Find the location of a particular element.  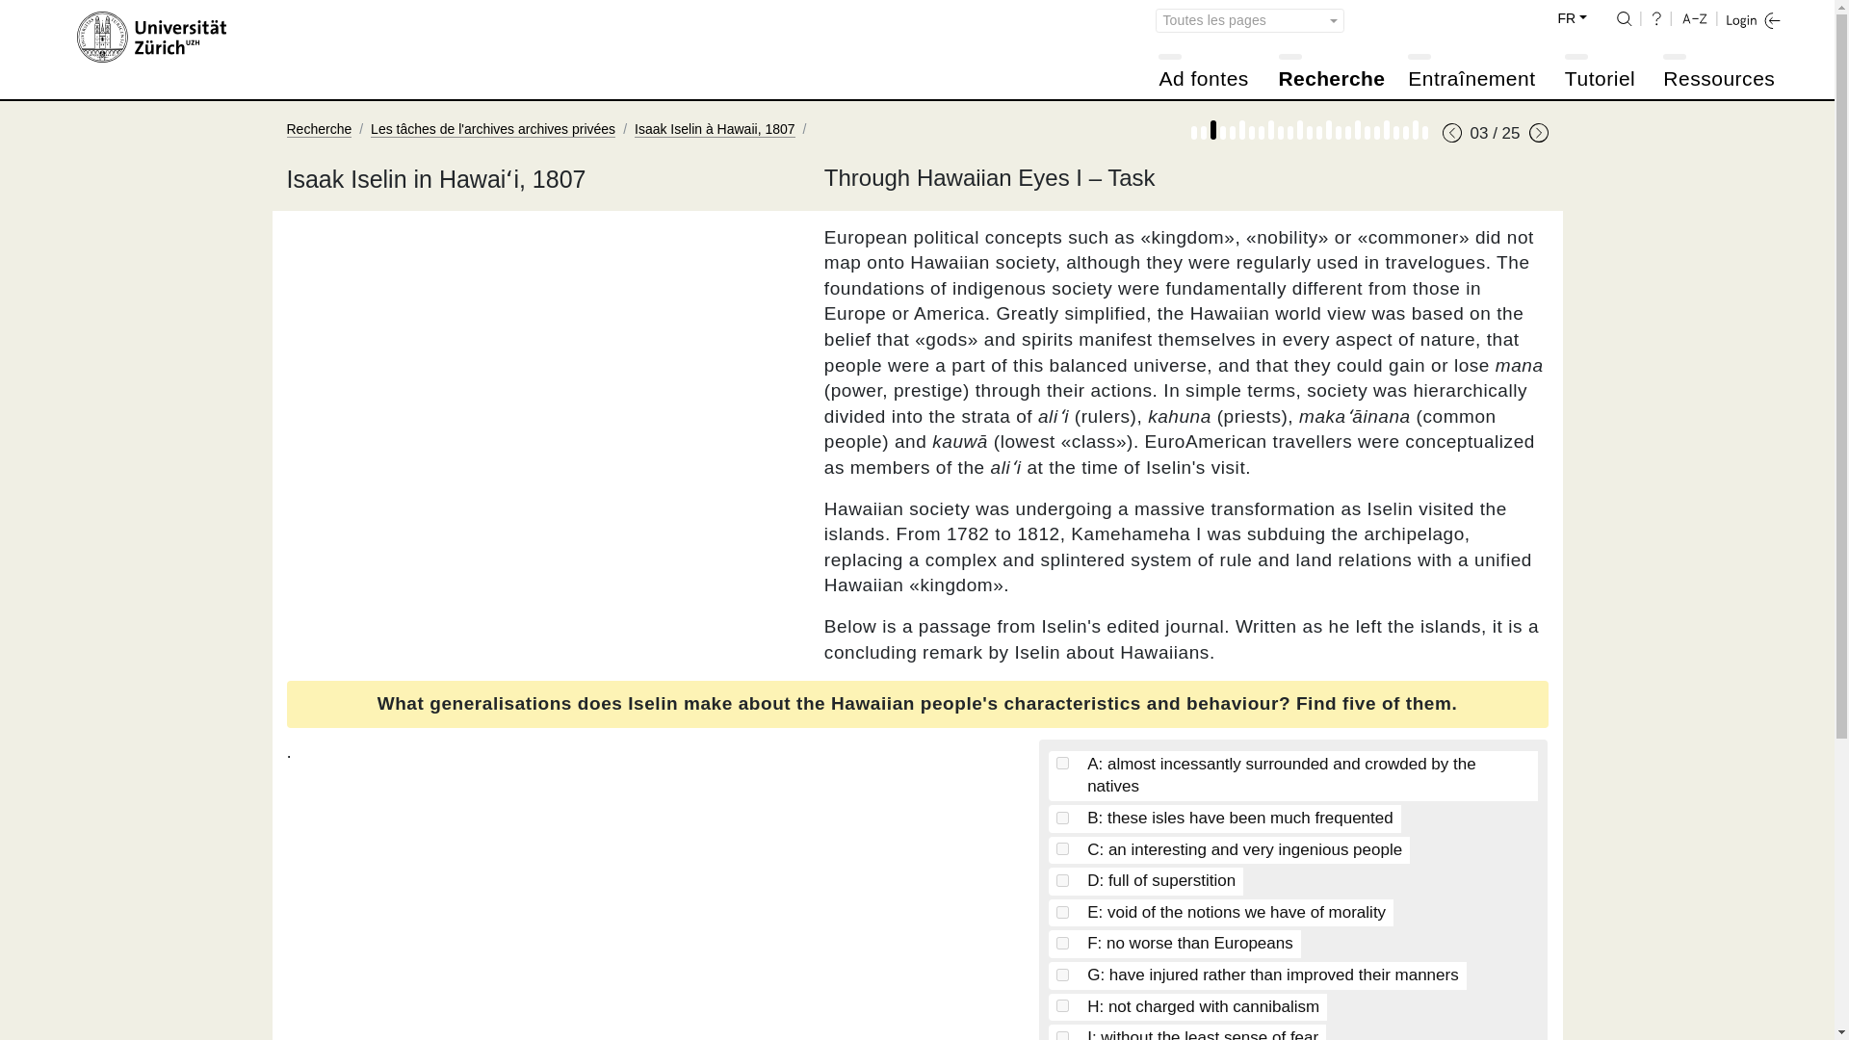

1 is located at coordinates (1061, 1005).